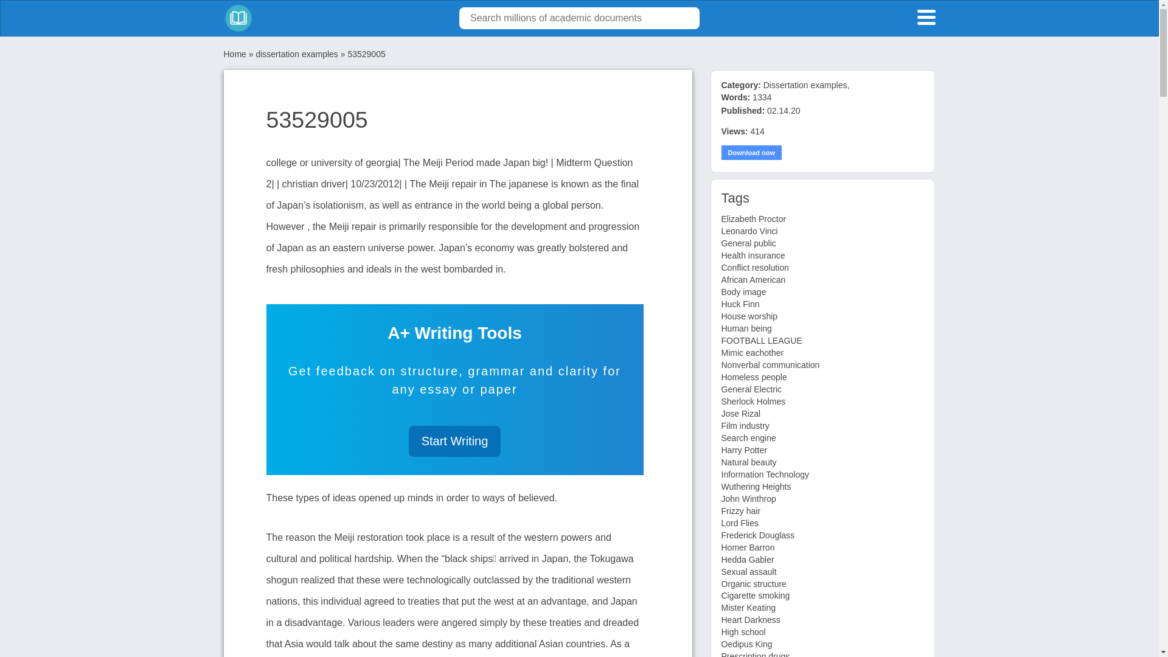  Describe the element at coordinates (455, 440) in the screenshot. I see `Start Writing` at that location.